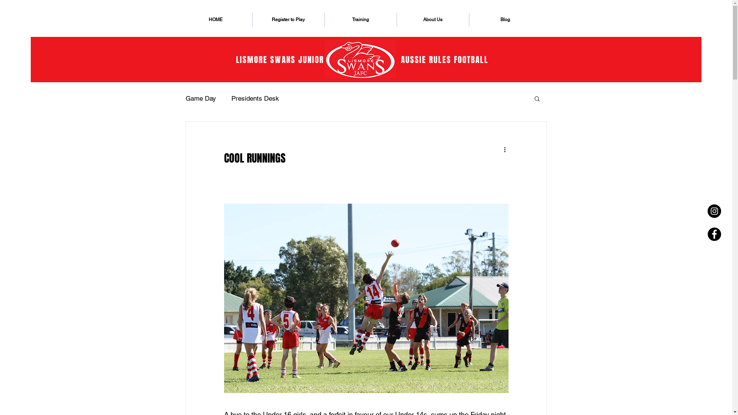  What do you see at coordinates (201, 98) in the screenshot?
I see `Game Day` at bounding box center [201, 98].